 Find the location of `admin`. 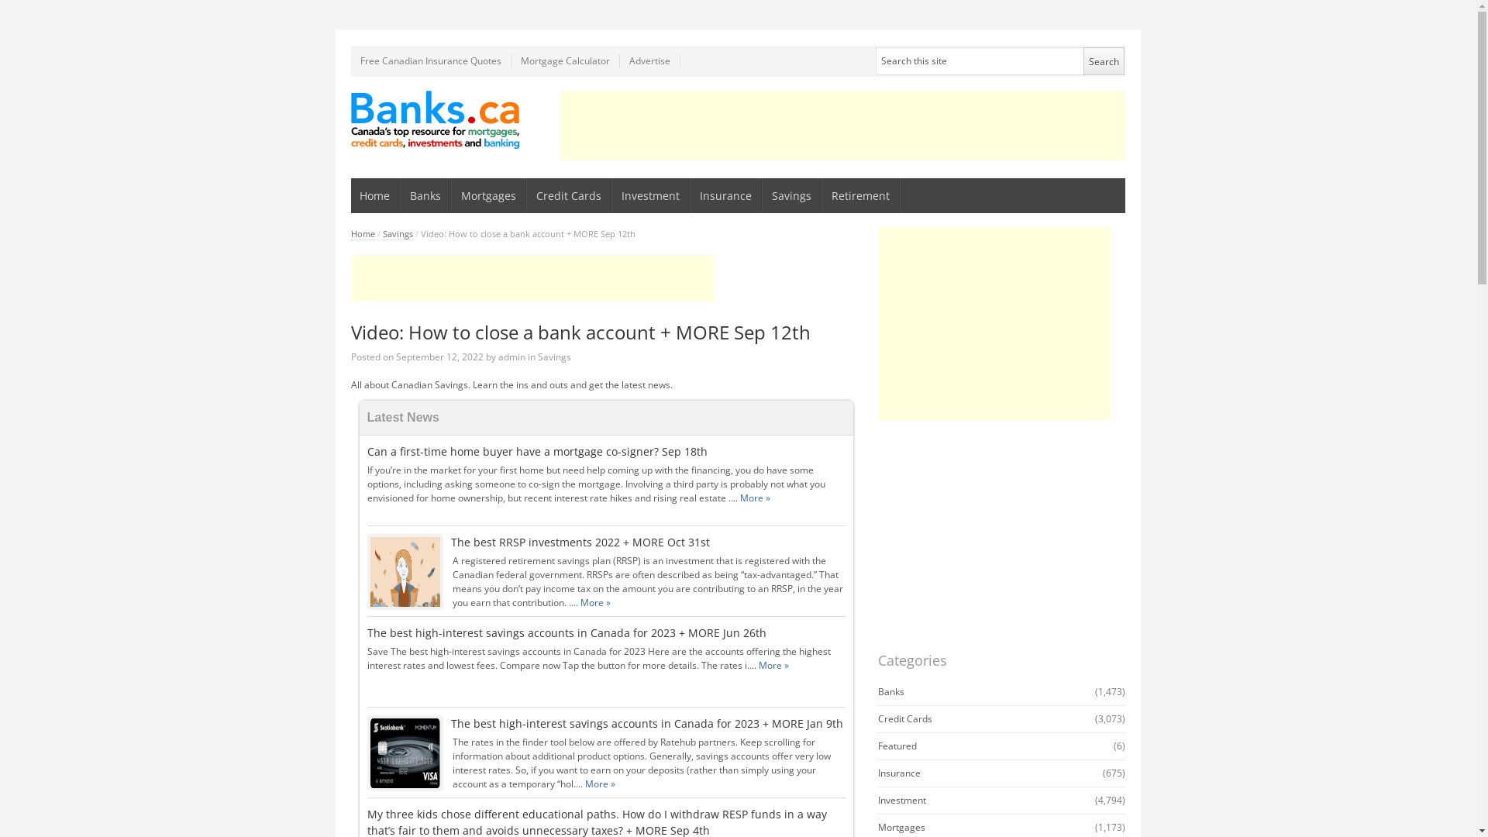

admin is located at coordinates (511, 356).